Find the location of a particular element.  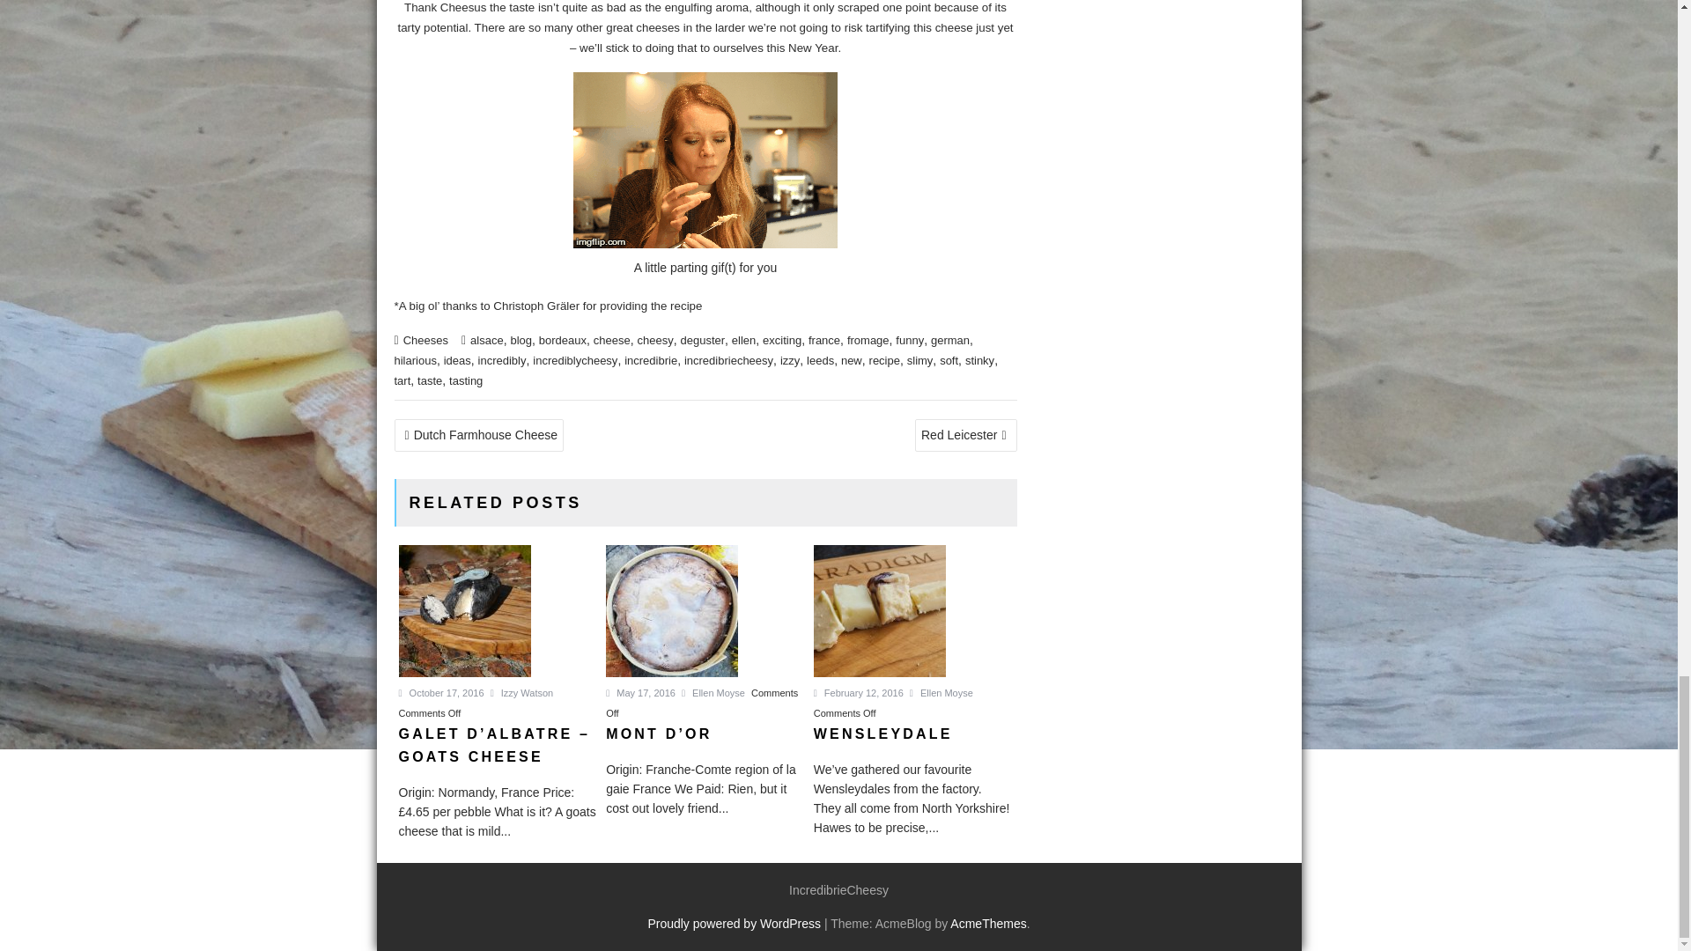

cheese is located at coordinates (611, 340).